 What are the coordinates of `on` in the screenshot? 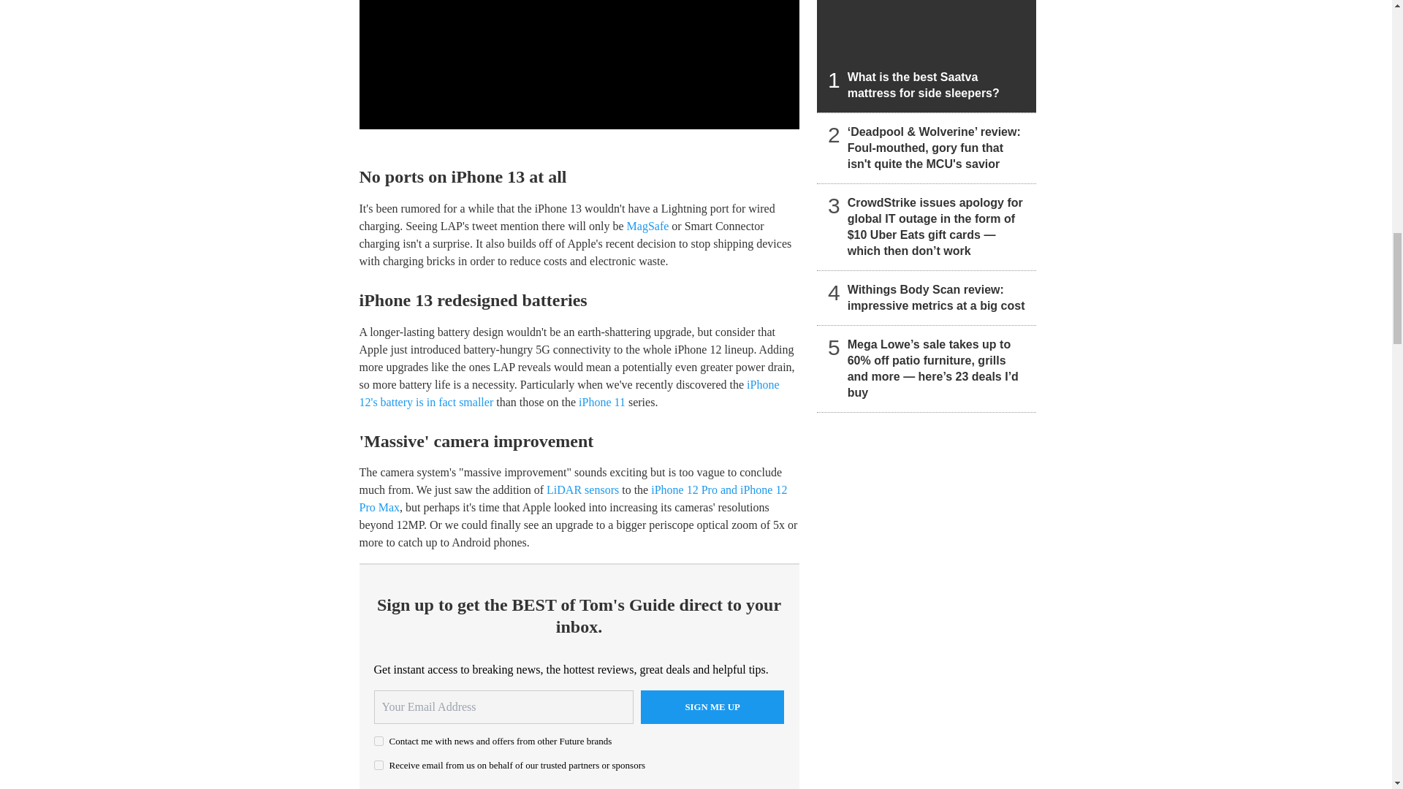 It's located at (379, 766).